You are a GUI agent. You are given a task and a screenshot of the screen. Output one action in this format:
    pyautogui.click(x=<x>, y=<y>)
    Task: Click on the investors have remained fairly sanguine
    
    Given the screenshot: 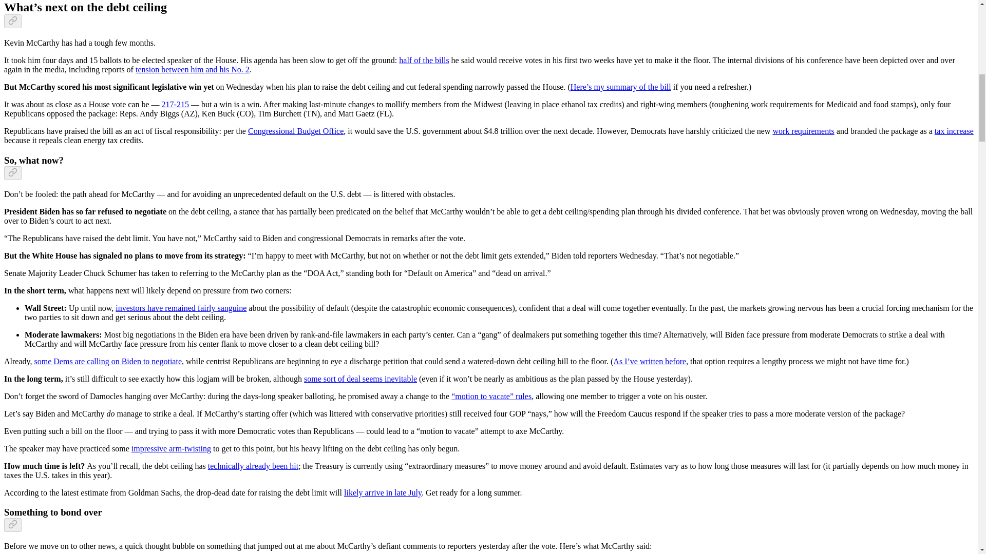 What is the action you would take?
    pyautogui.click(x=181, y=308)
    